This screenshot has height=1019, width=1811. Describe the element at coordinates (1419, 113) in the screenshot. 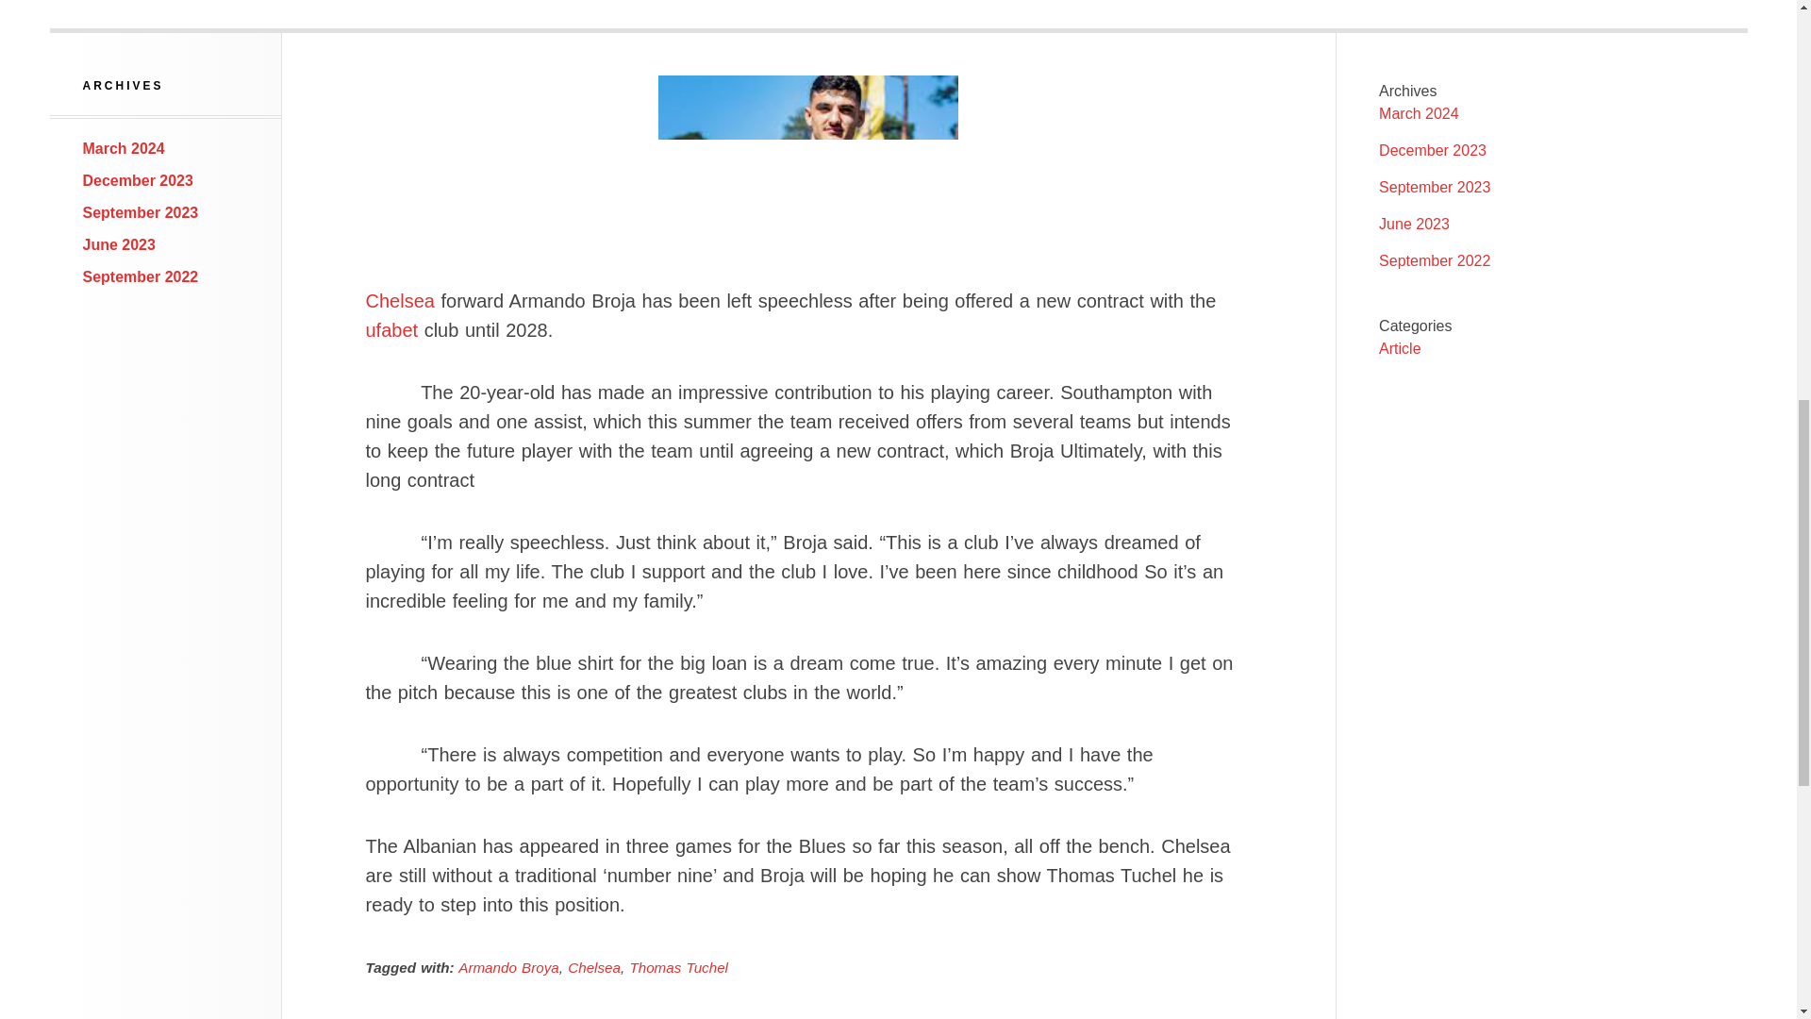

I see `March 2024` at that location.